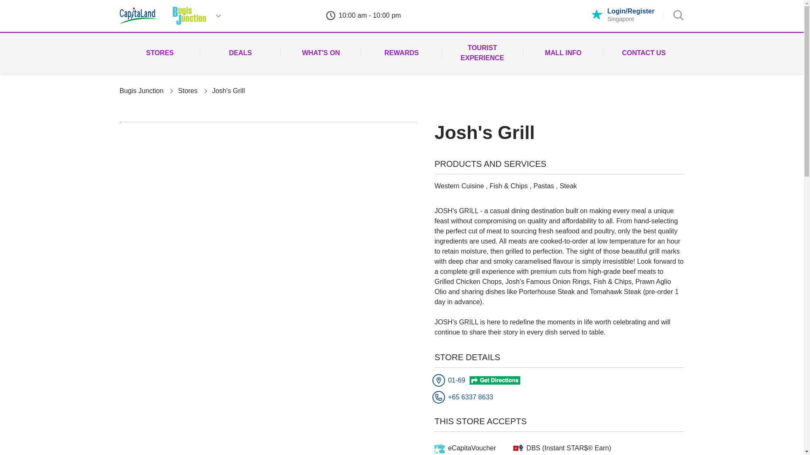 The height and width of the screenshot is (455, 810). What do you see at coordinates (563, 53) in the screenshot?
I see `MALL INFO` at bounding box center [563, 53].